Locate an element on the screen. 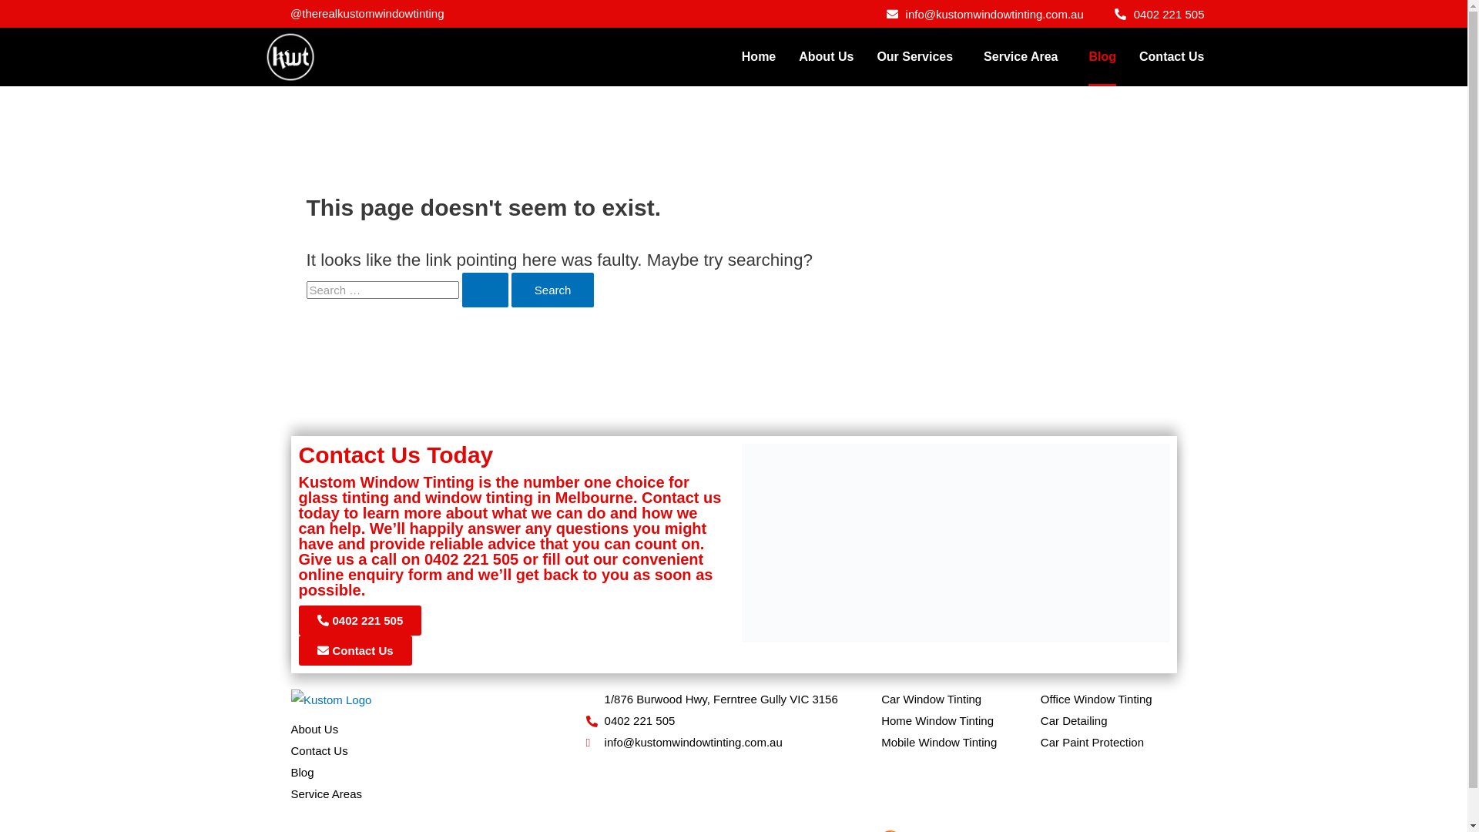 The image size is (1479, 832). Contact Us is located at coordinates (439, 751).